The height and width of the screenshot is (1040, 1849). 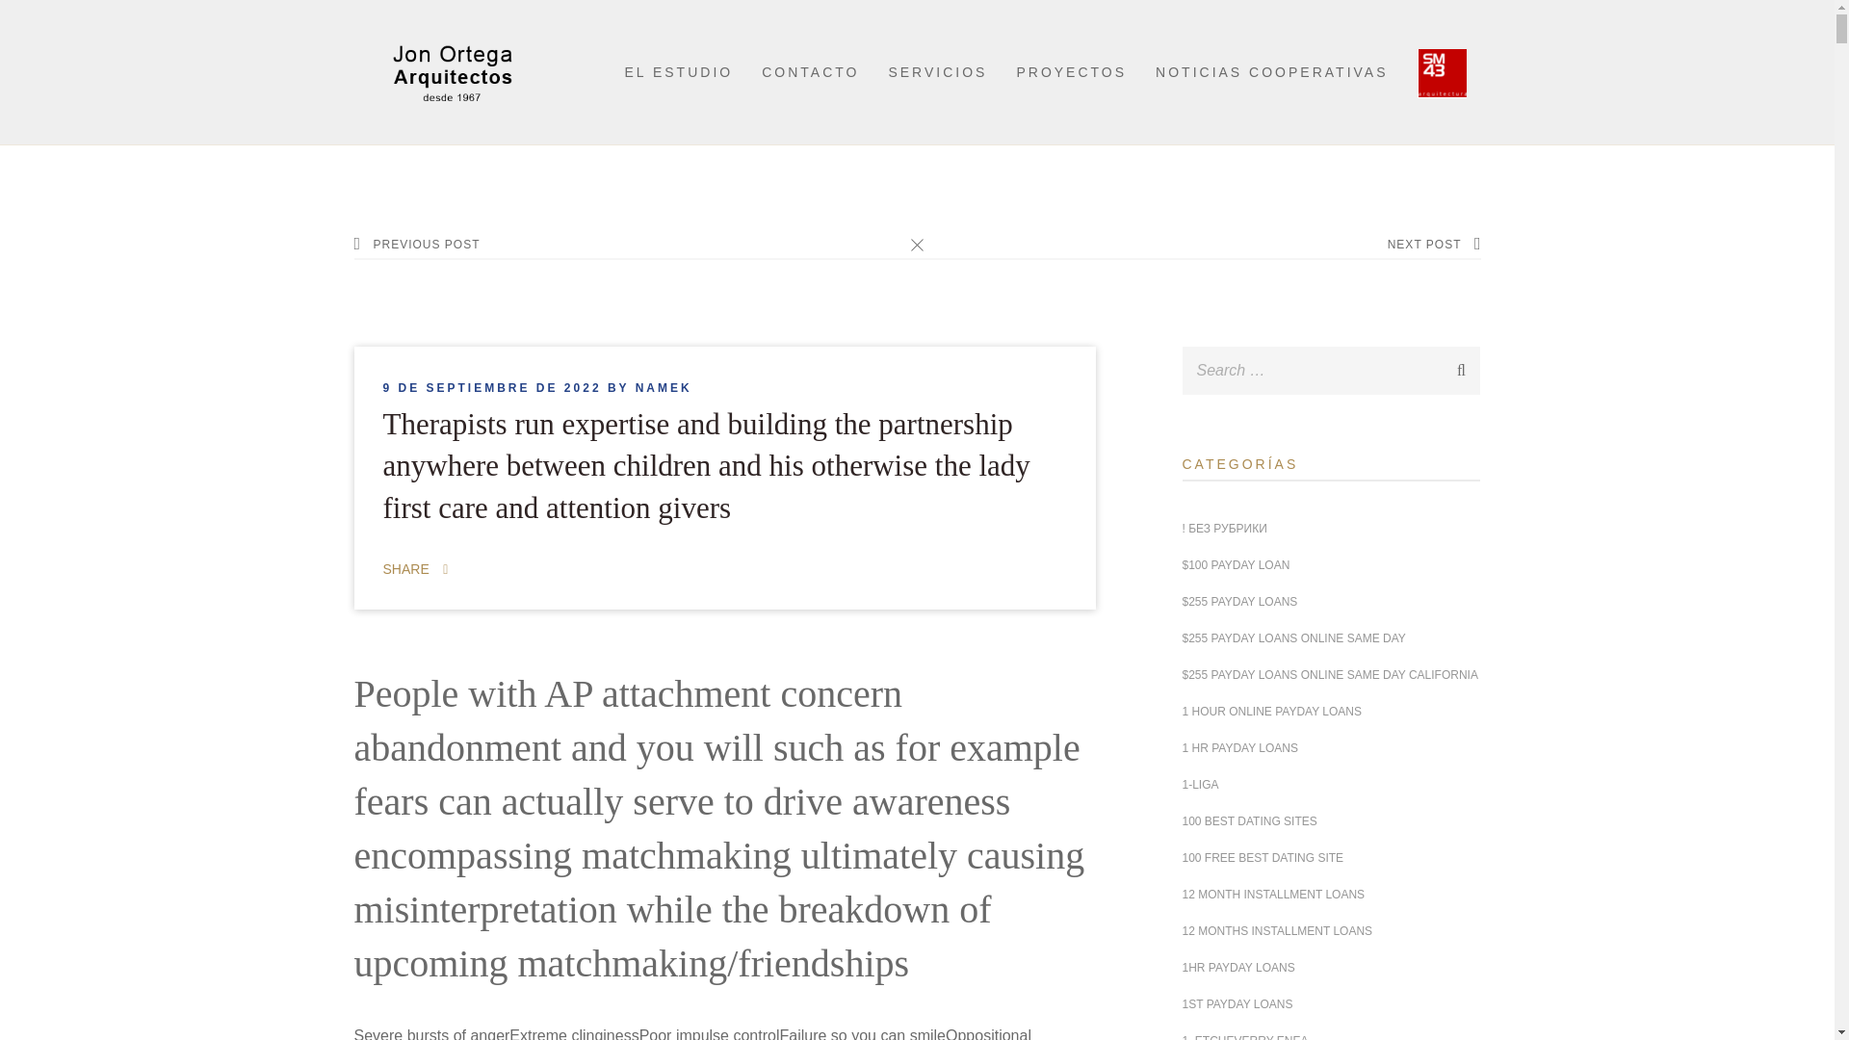 I want to click on CONTACTO, so click(x=811, y=71).